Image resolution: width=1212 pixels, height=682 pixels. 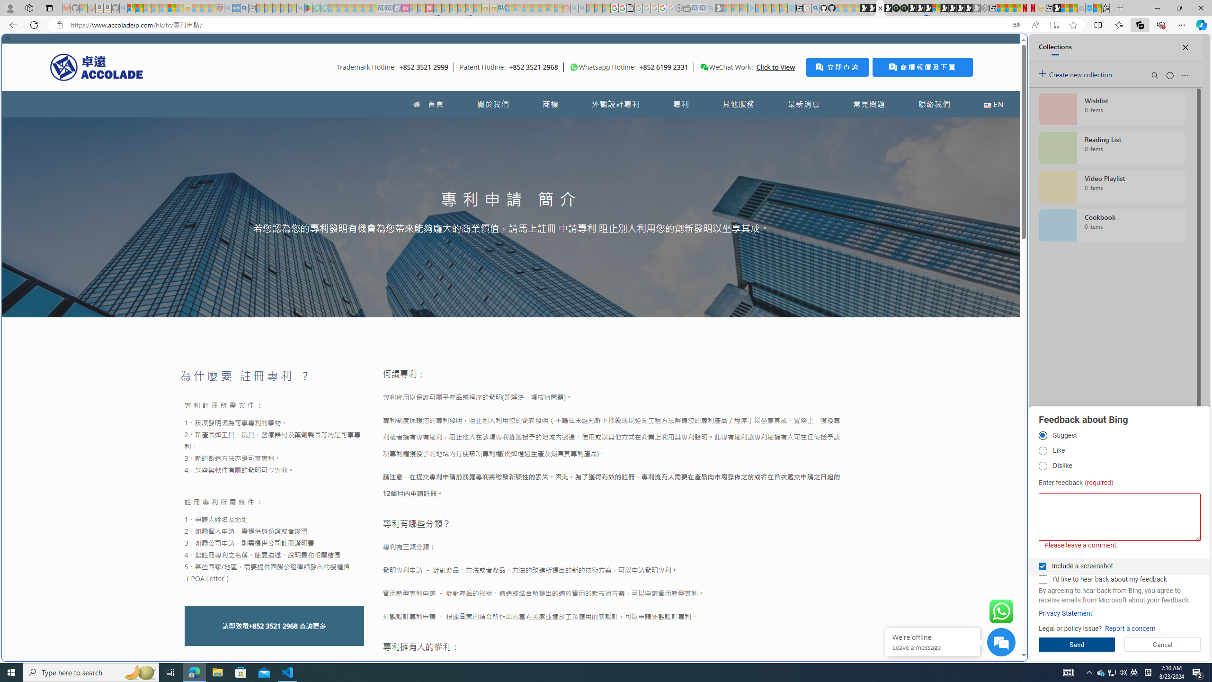 What do you see at coordinates (534, 8) in the screenshot?
I see `Expert Portfolios - Sleeping` at bounding box center [534, 8].